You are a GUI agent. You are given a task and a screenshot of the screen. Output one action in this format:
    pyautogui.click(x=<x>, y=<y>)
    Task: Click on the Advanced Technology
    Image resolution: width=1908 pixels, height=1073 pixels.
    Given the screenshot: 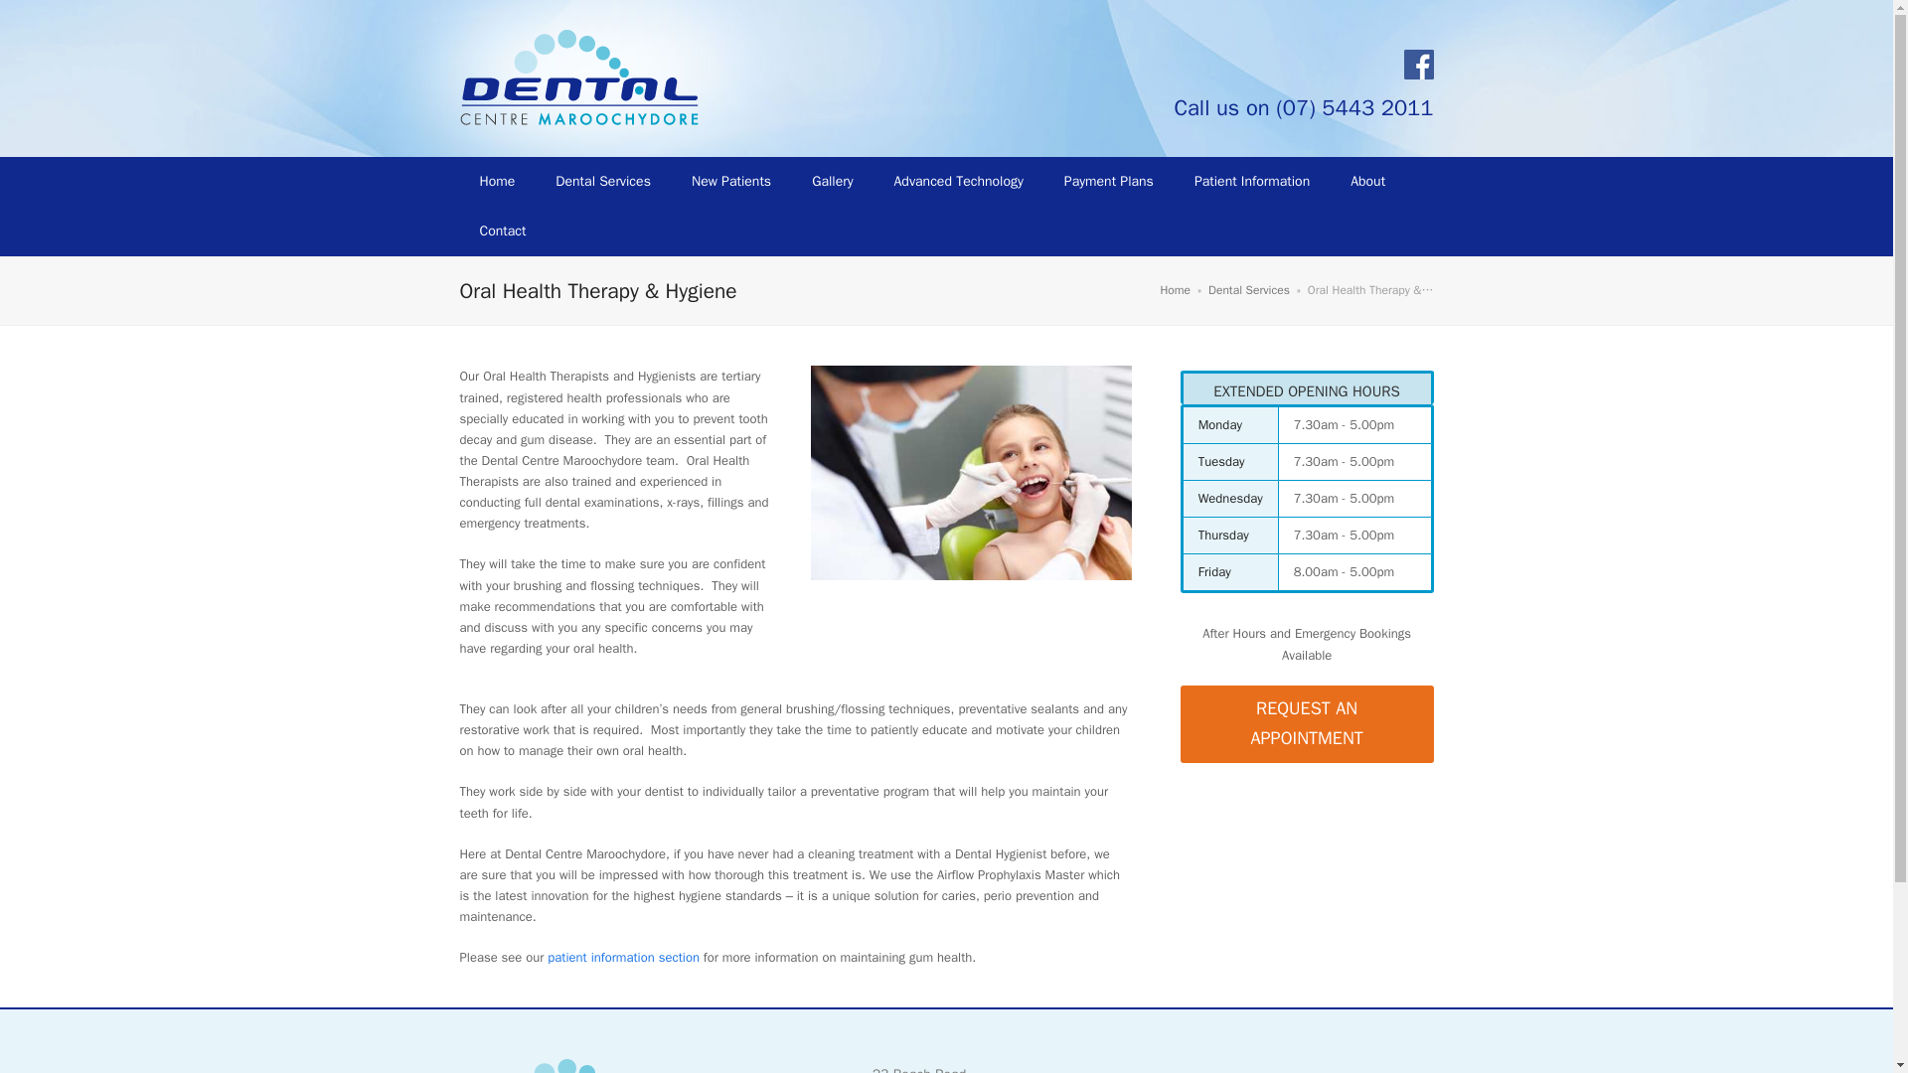 What is the action you would take?
    pyautogui.click(x=958, y=181)
    